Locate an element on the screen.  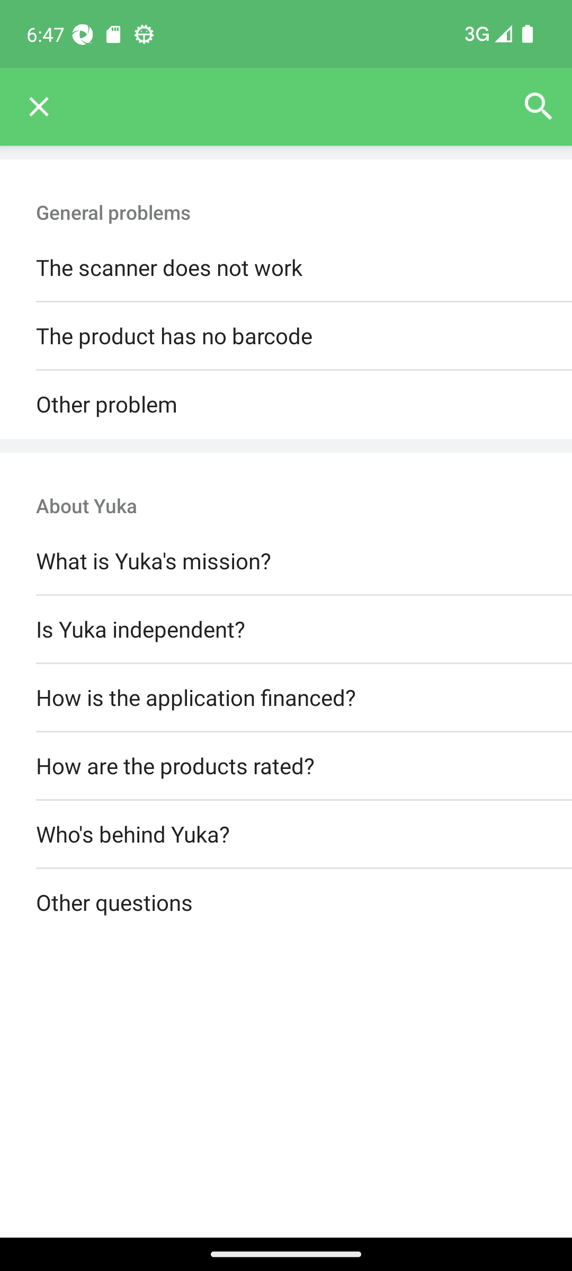
The product has no barcode is located at coordinates (286, 337).